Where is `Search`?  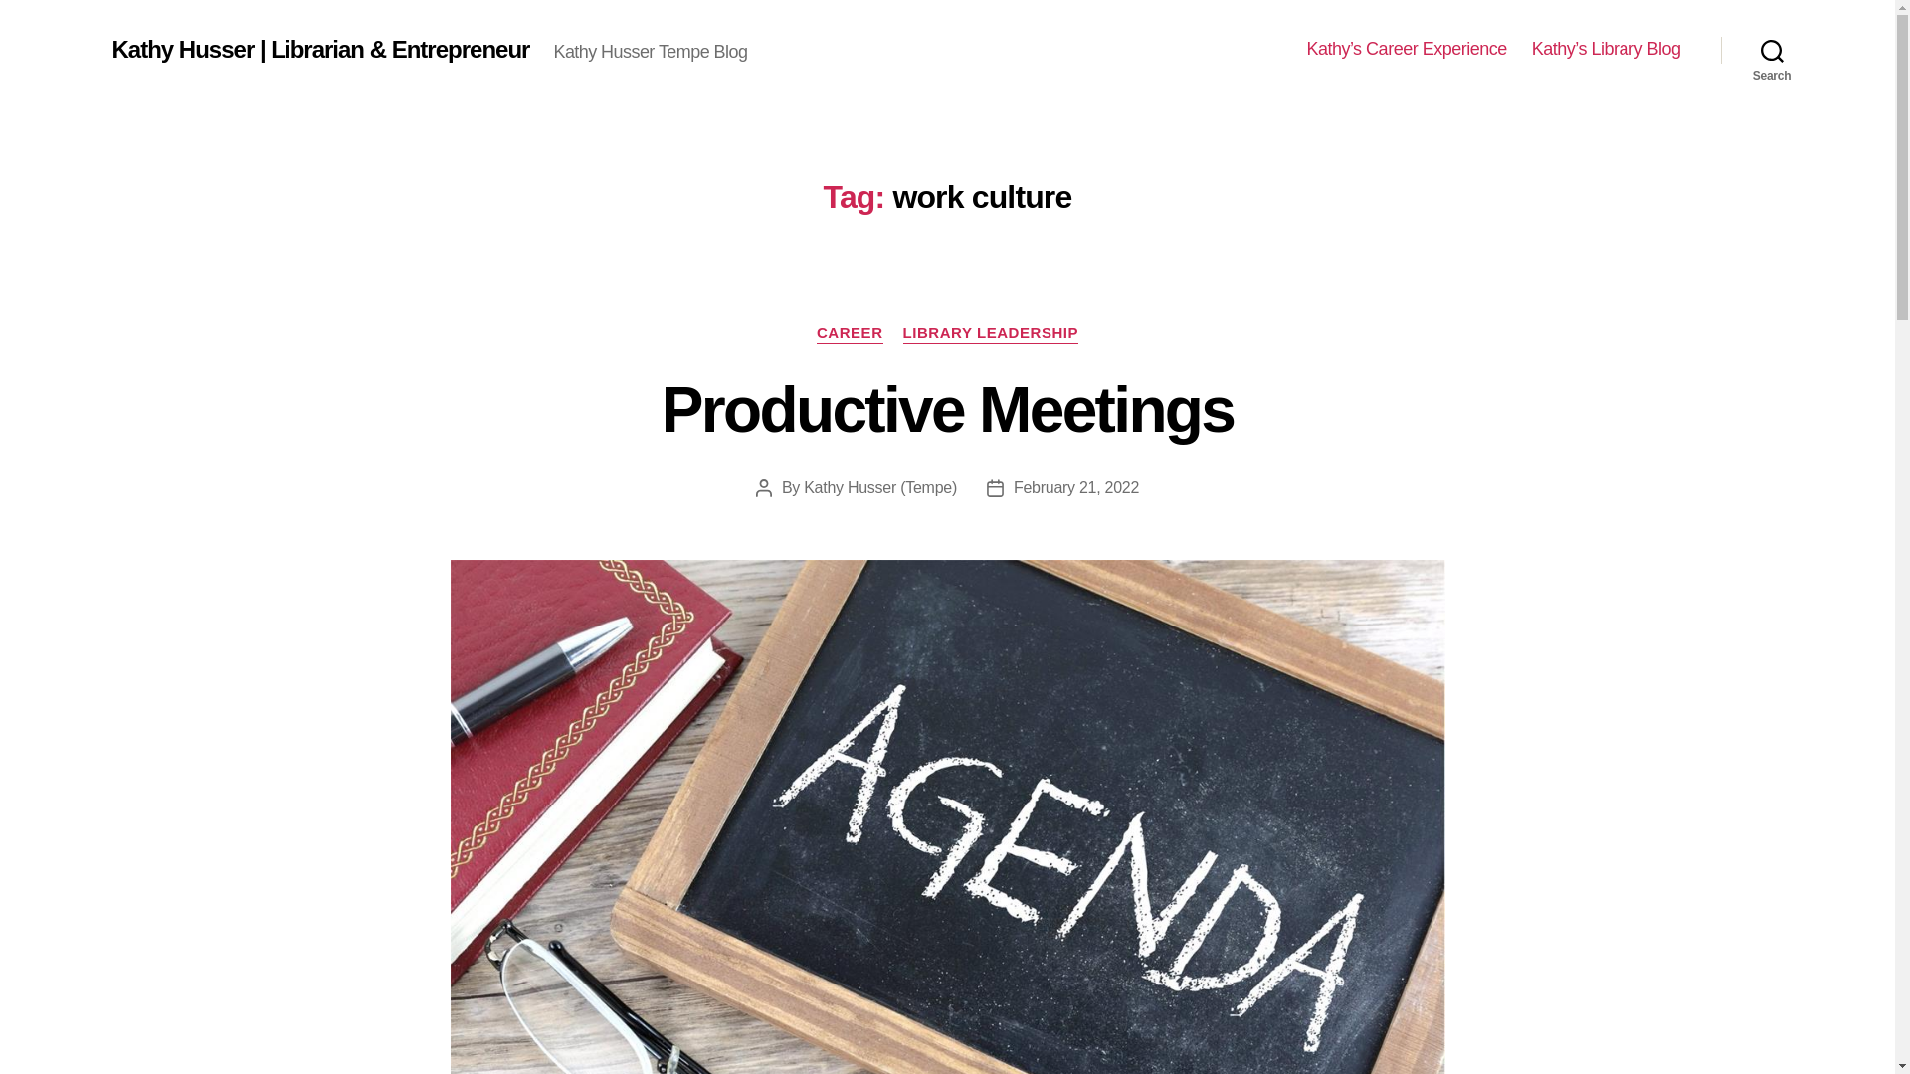
Search is located at coordinates (1772, 50).